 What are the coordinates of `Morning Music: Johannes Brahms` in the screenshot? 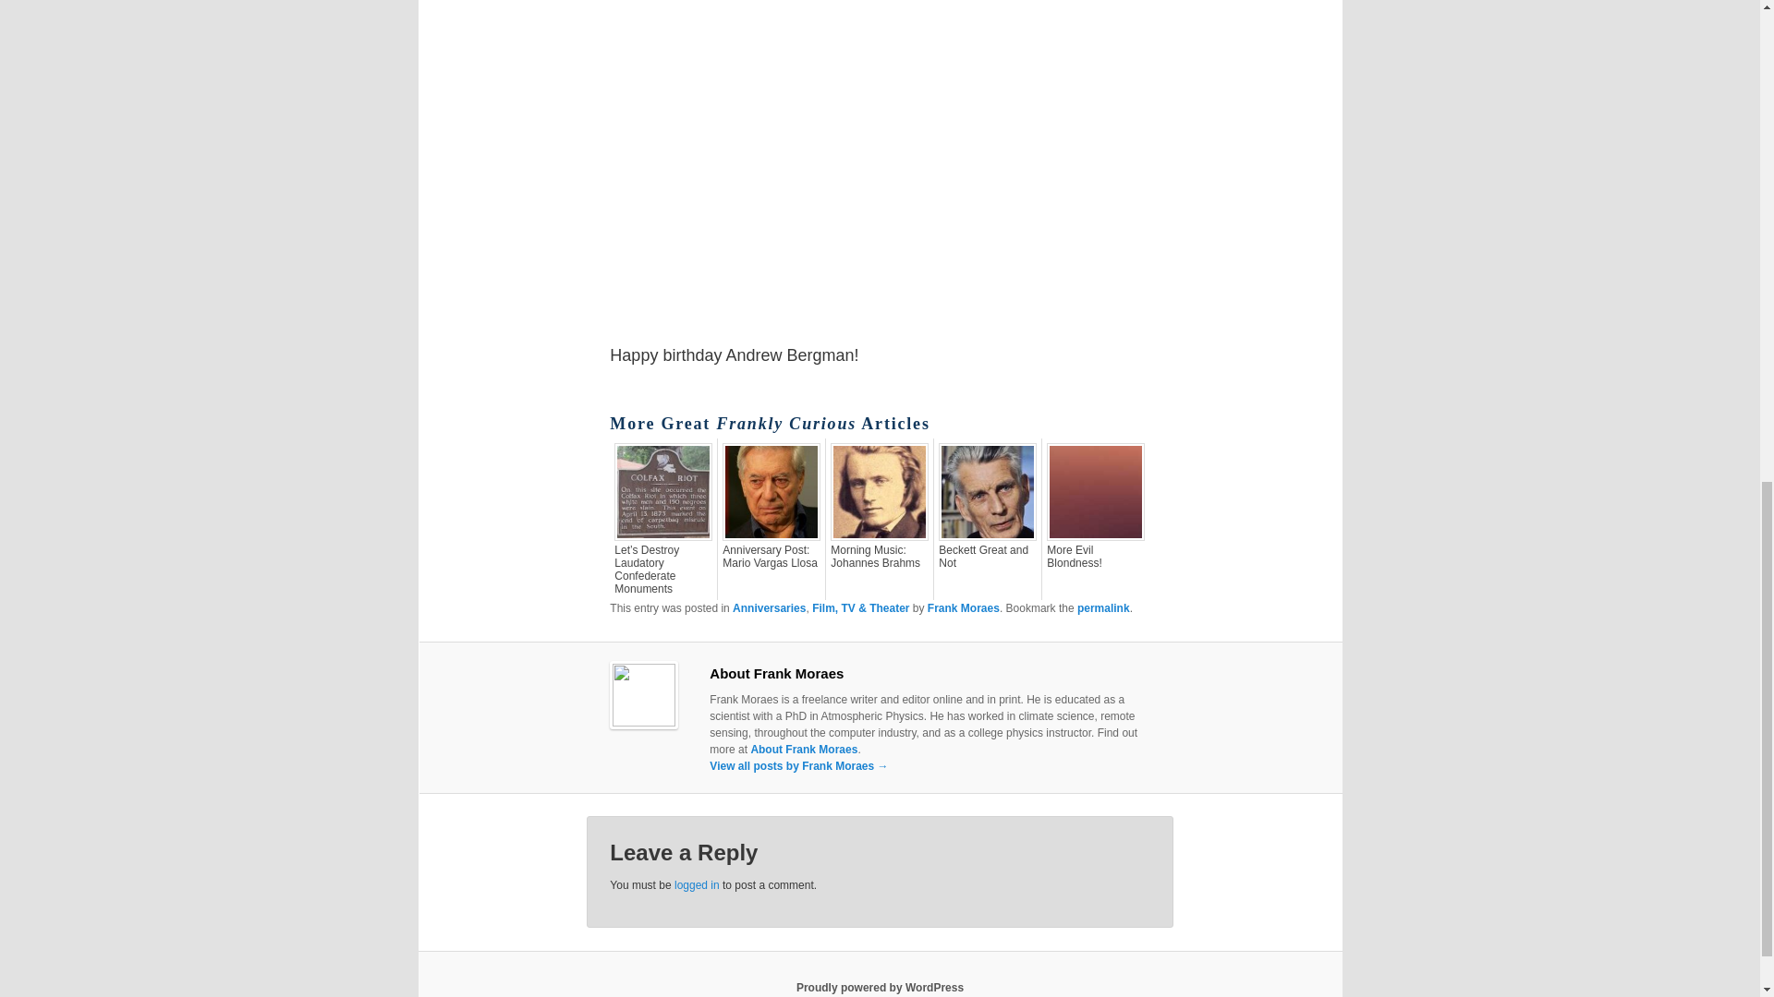 It's located at (879, 556).